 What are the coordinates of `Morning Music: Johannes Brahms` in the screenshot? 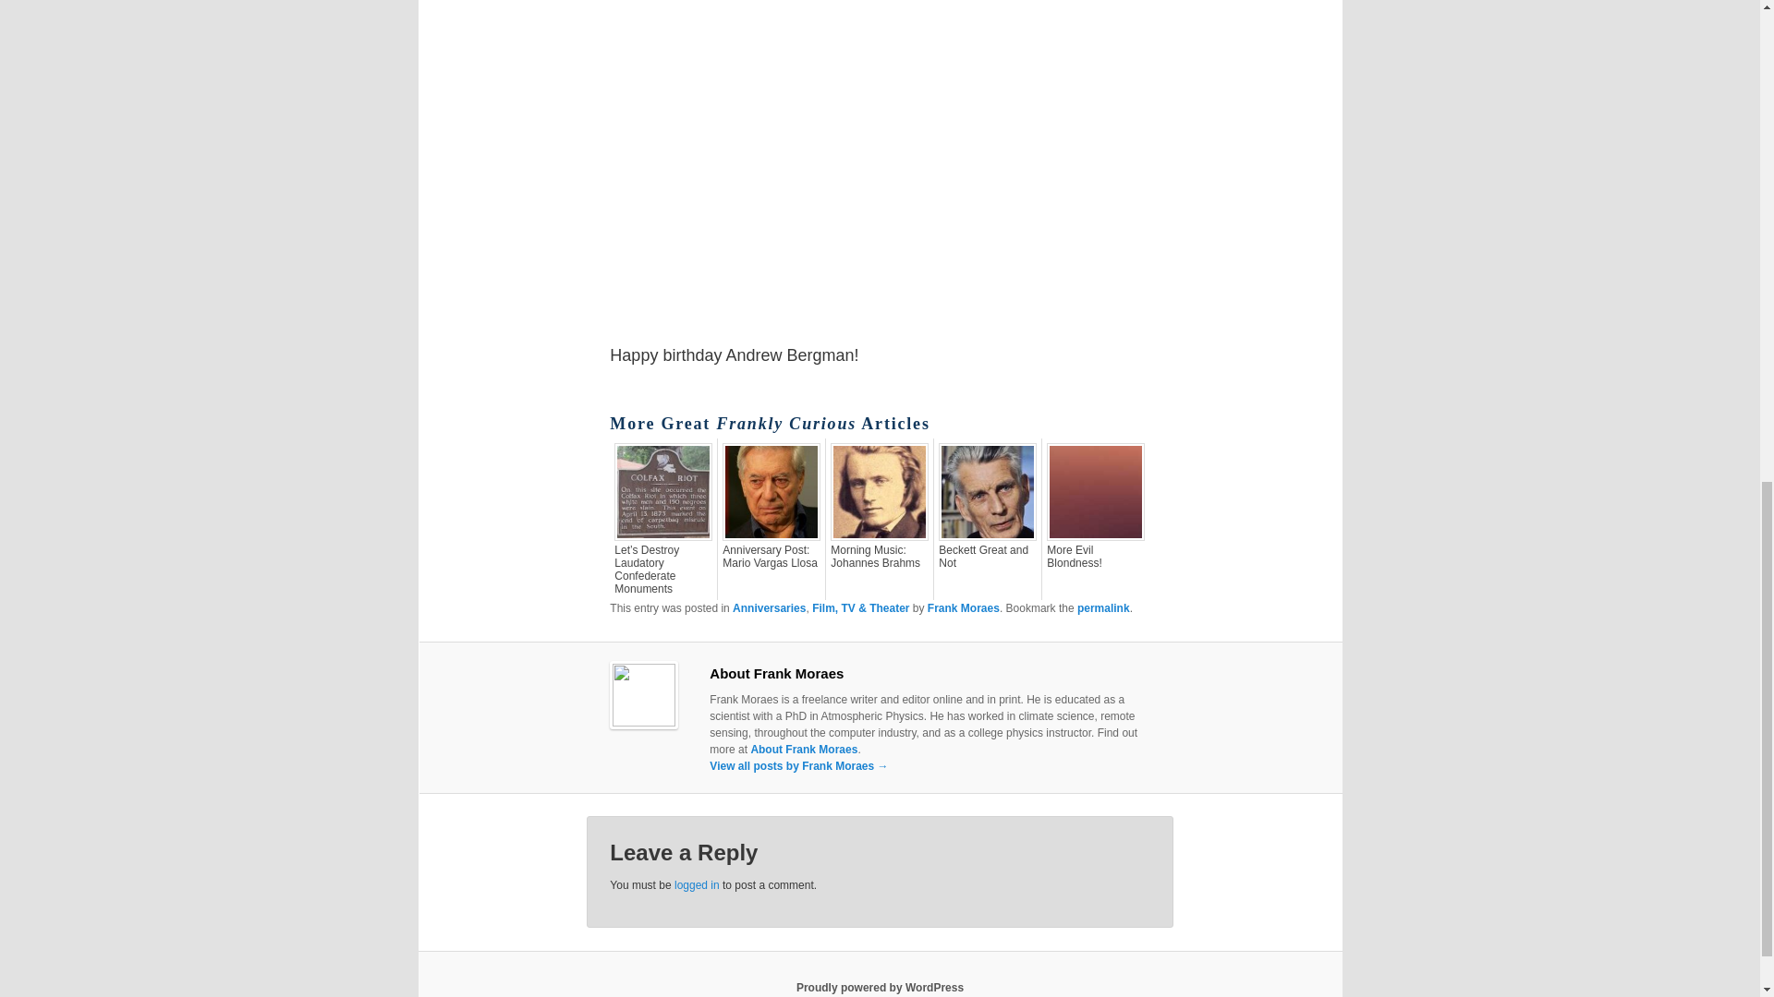 It's located at (879, 556).